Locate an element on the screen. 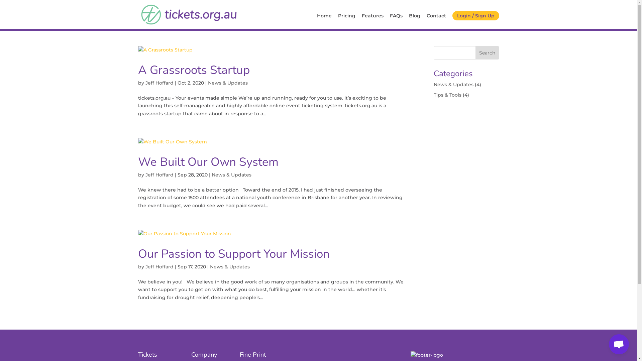 The height and width of the screenshot is (361, 642). A Grassroots Startup is located at coordinates (194, 70).